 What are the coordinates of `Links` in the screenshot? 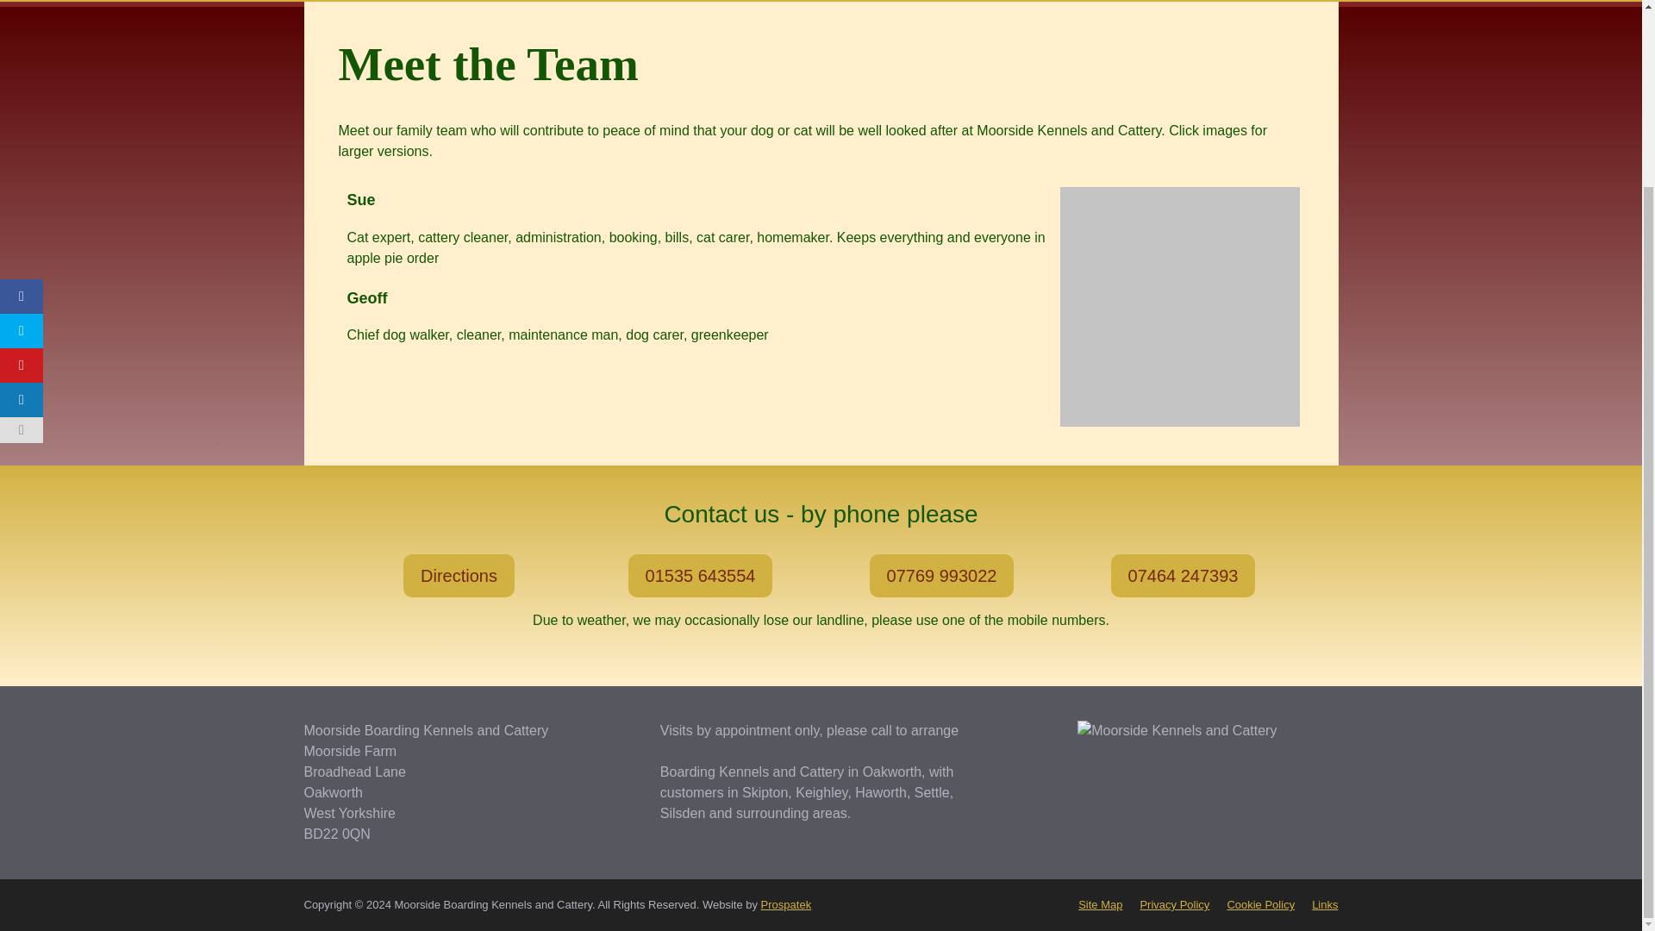 It's located at (1324, 905).